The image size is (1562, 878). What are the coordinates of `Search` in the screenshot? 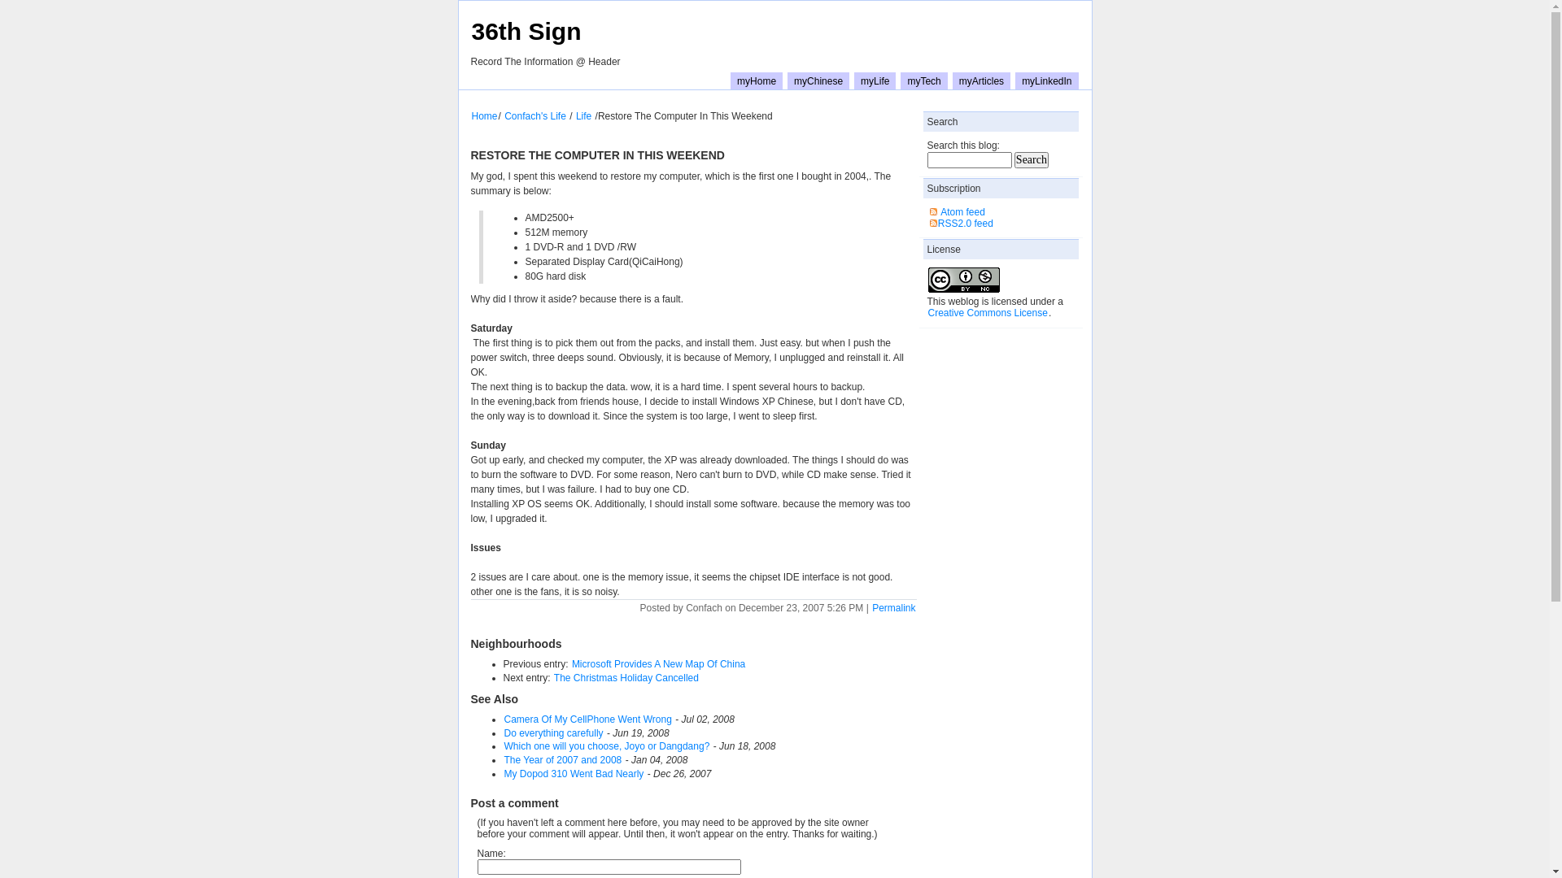 It's located at (1032, 159).